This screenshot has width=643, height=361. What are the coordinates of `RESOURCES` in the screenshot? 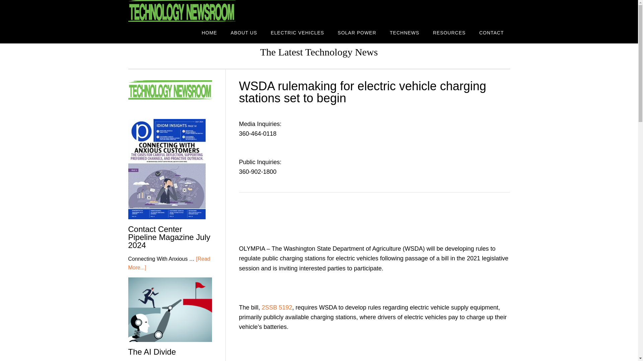 It's located at (449, 32).